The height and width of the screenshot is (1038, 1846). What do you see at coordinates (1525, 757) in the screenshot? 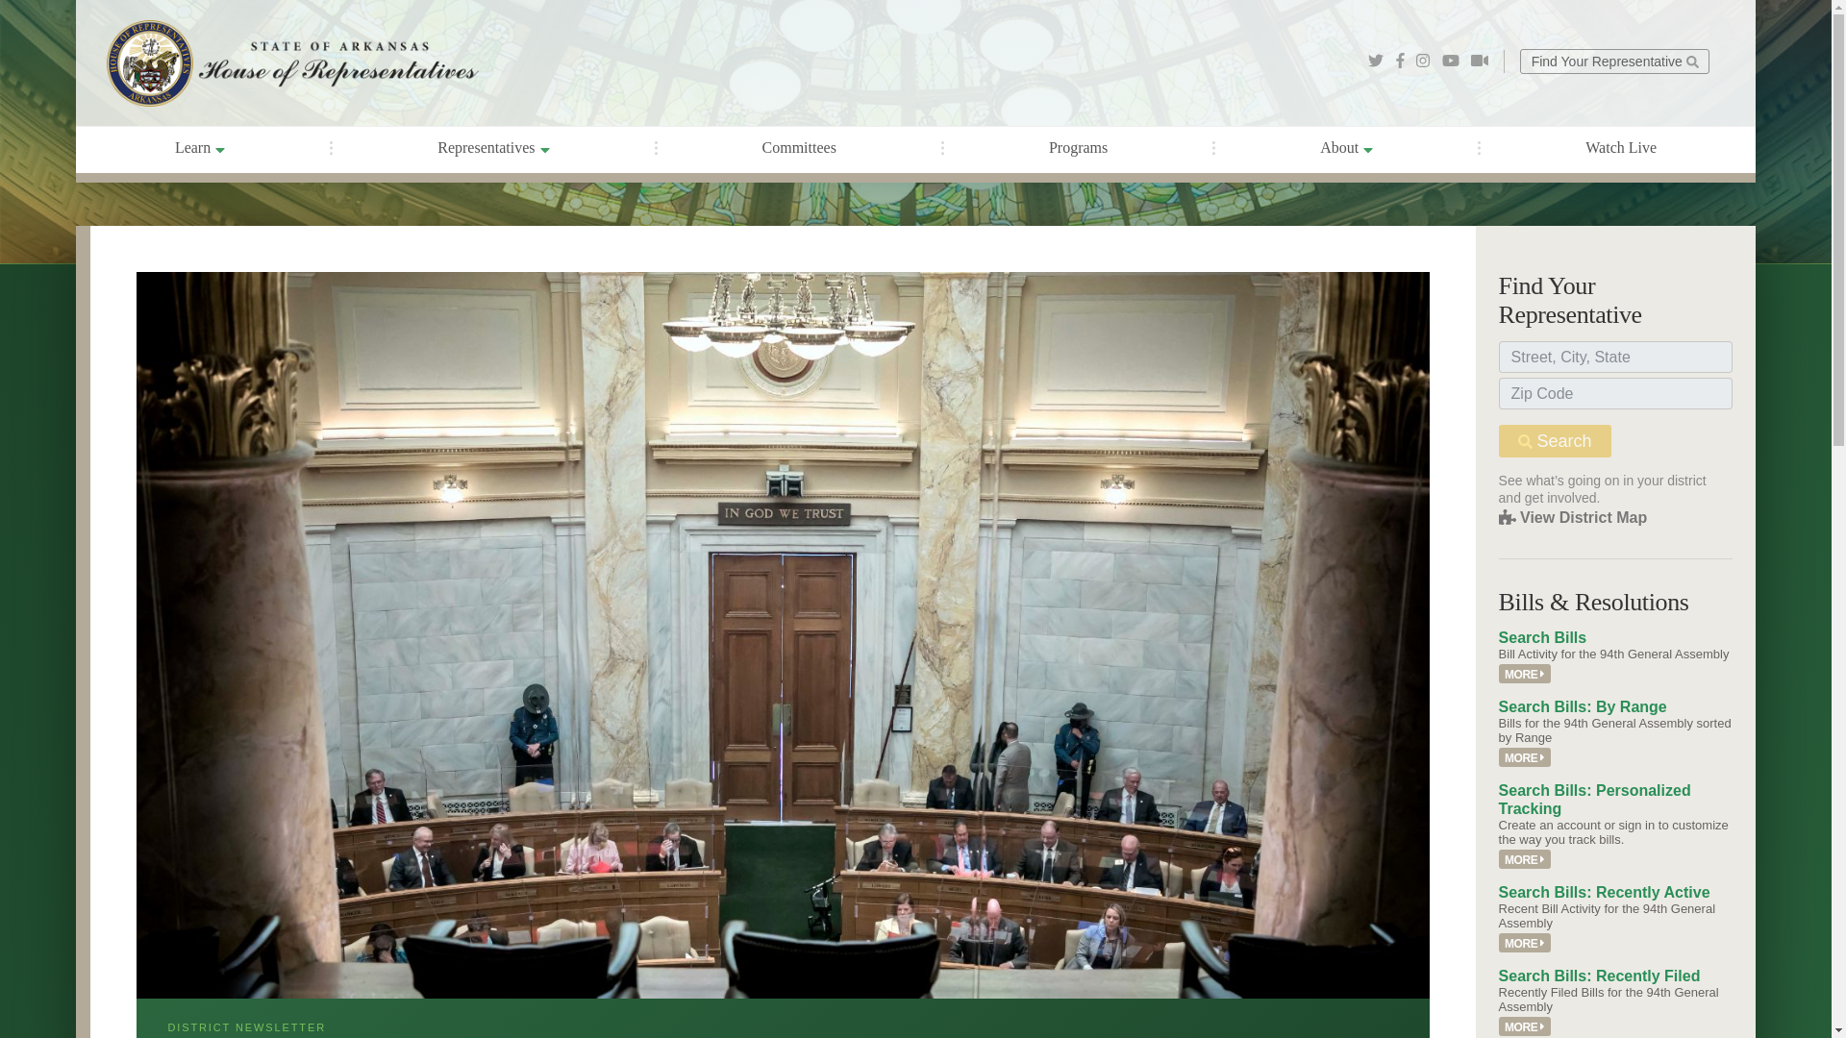
I see `MORE` at bounding box center [1525, 757].